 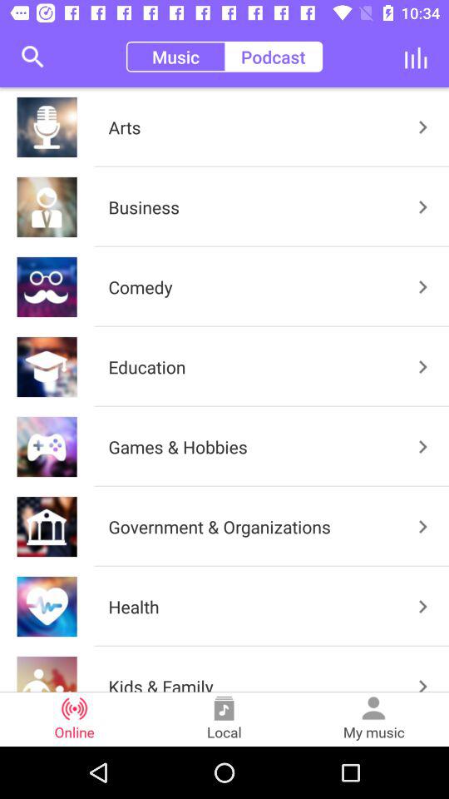 I want to click on select the item above arts icon, so click(x=273, y=57).